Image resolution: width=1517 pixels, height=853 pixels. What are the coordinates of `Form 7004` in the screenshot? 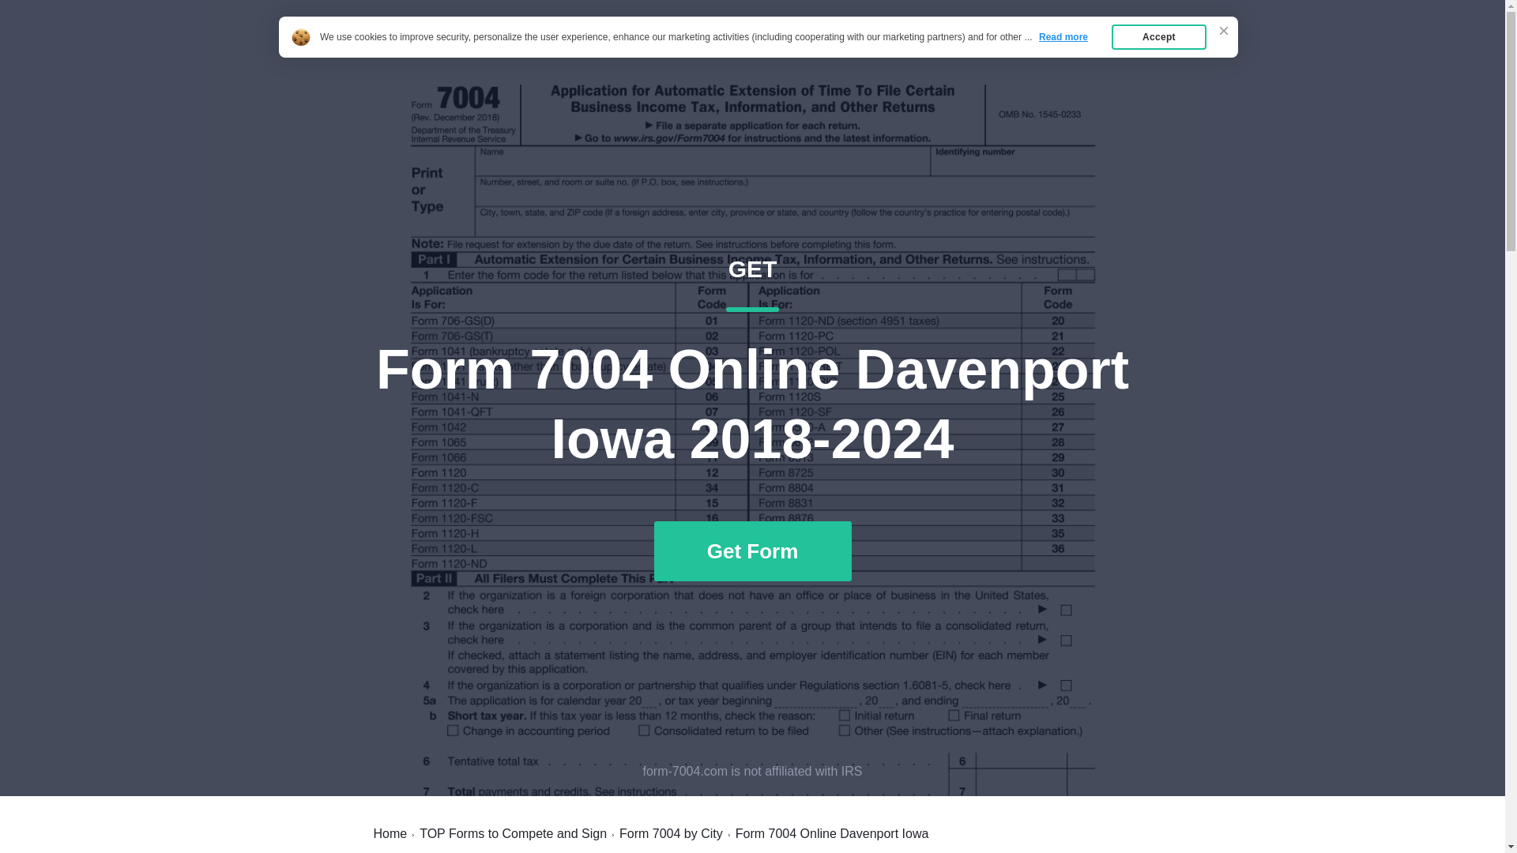 It's located at (1107, 49).